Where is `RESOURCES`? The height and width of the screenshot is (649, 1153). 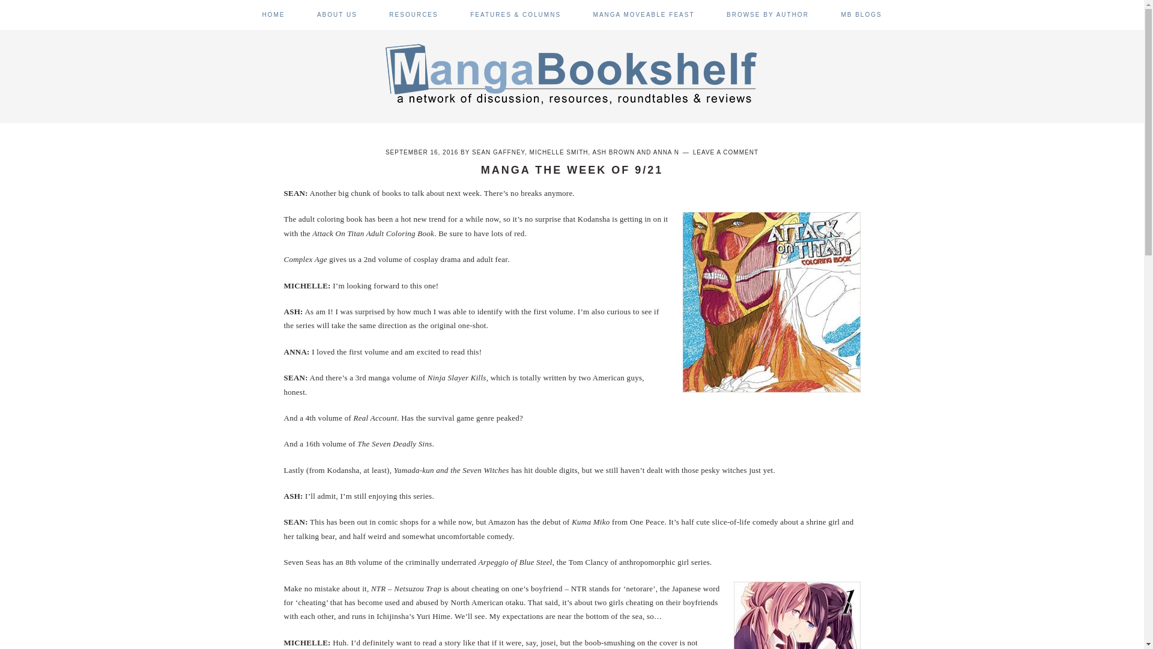
RESOURCES is located at coordinates (413, 14).